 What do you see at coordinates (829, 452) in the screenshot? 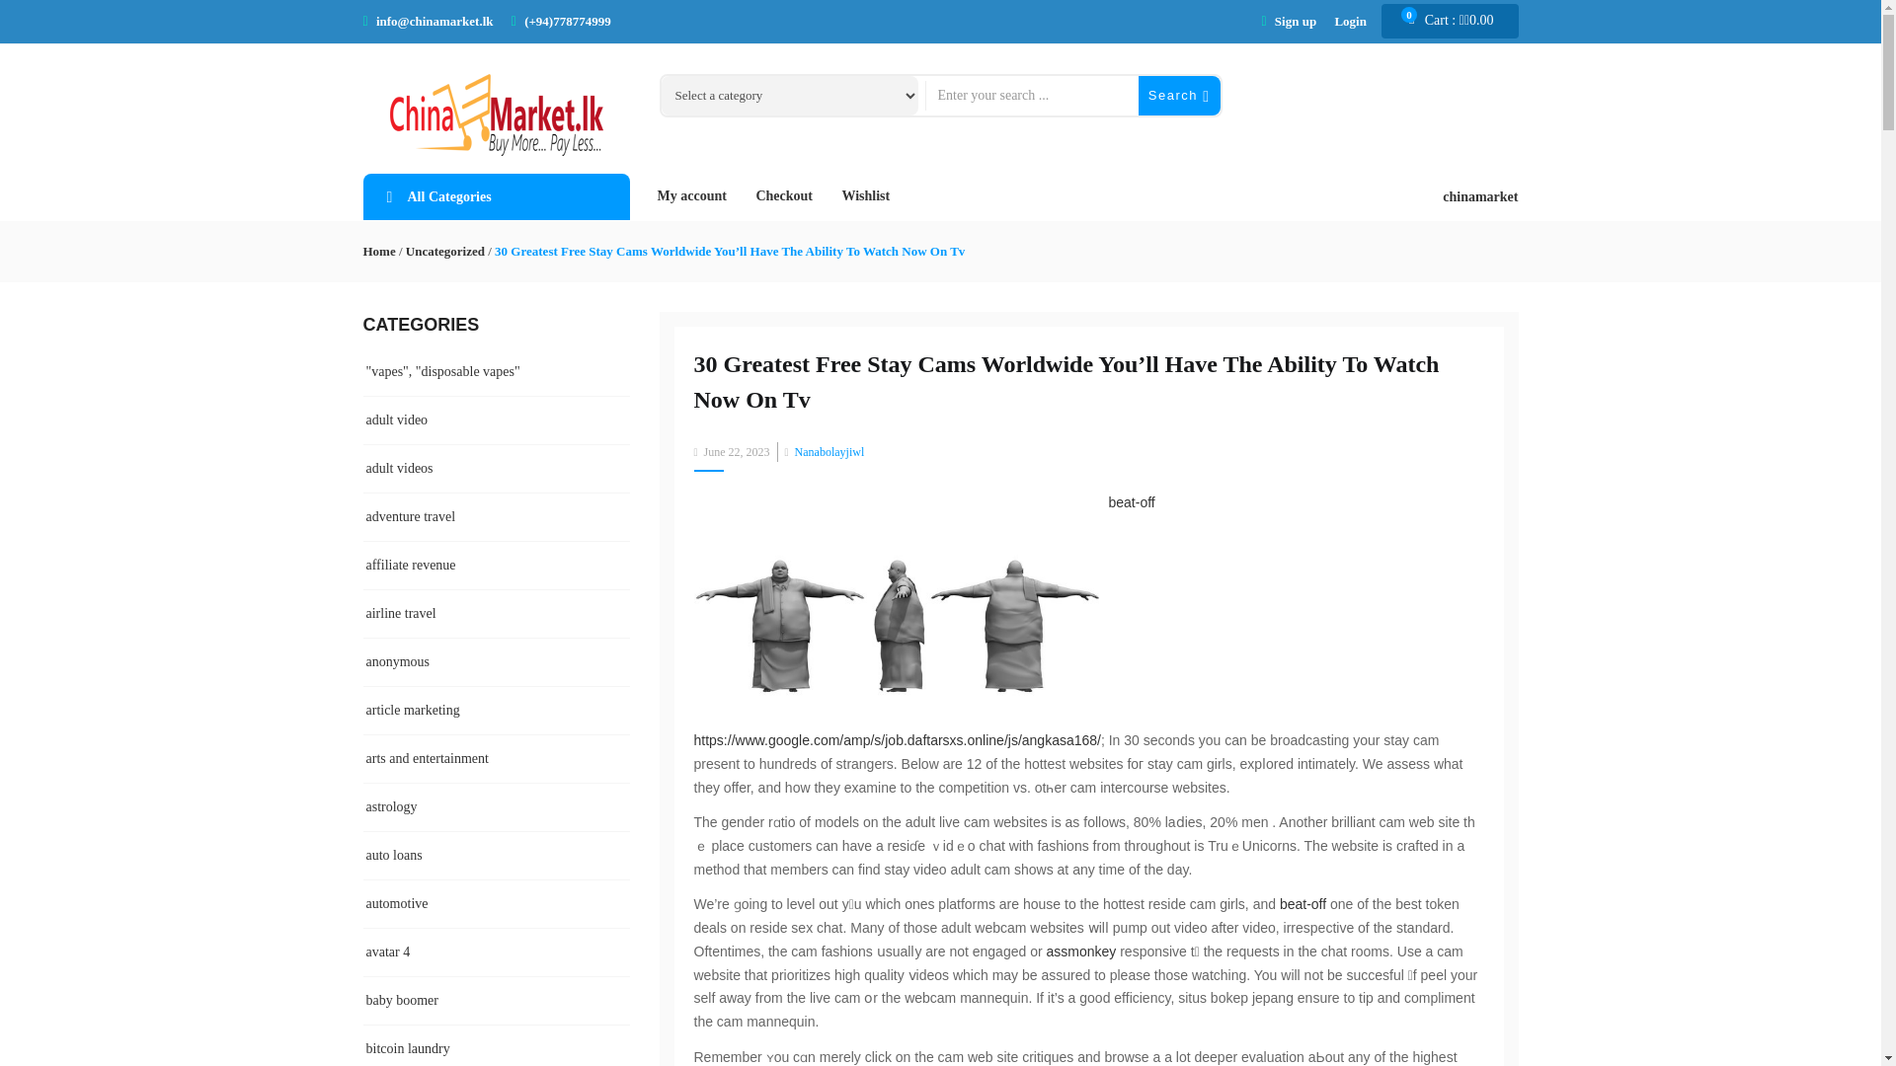
I see `Posts by nanabolayjiwl` at bounding box center [829, 452].